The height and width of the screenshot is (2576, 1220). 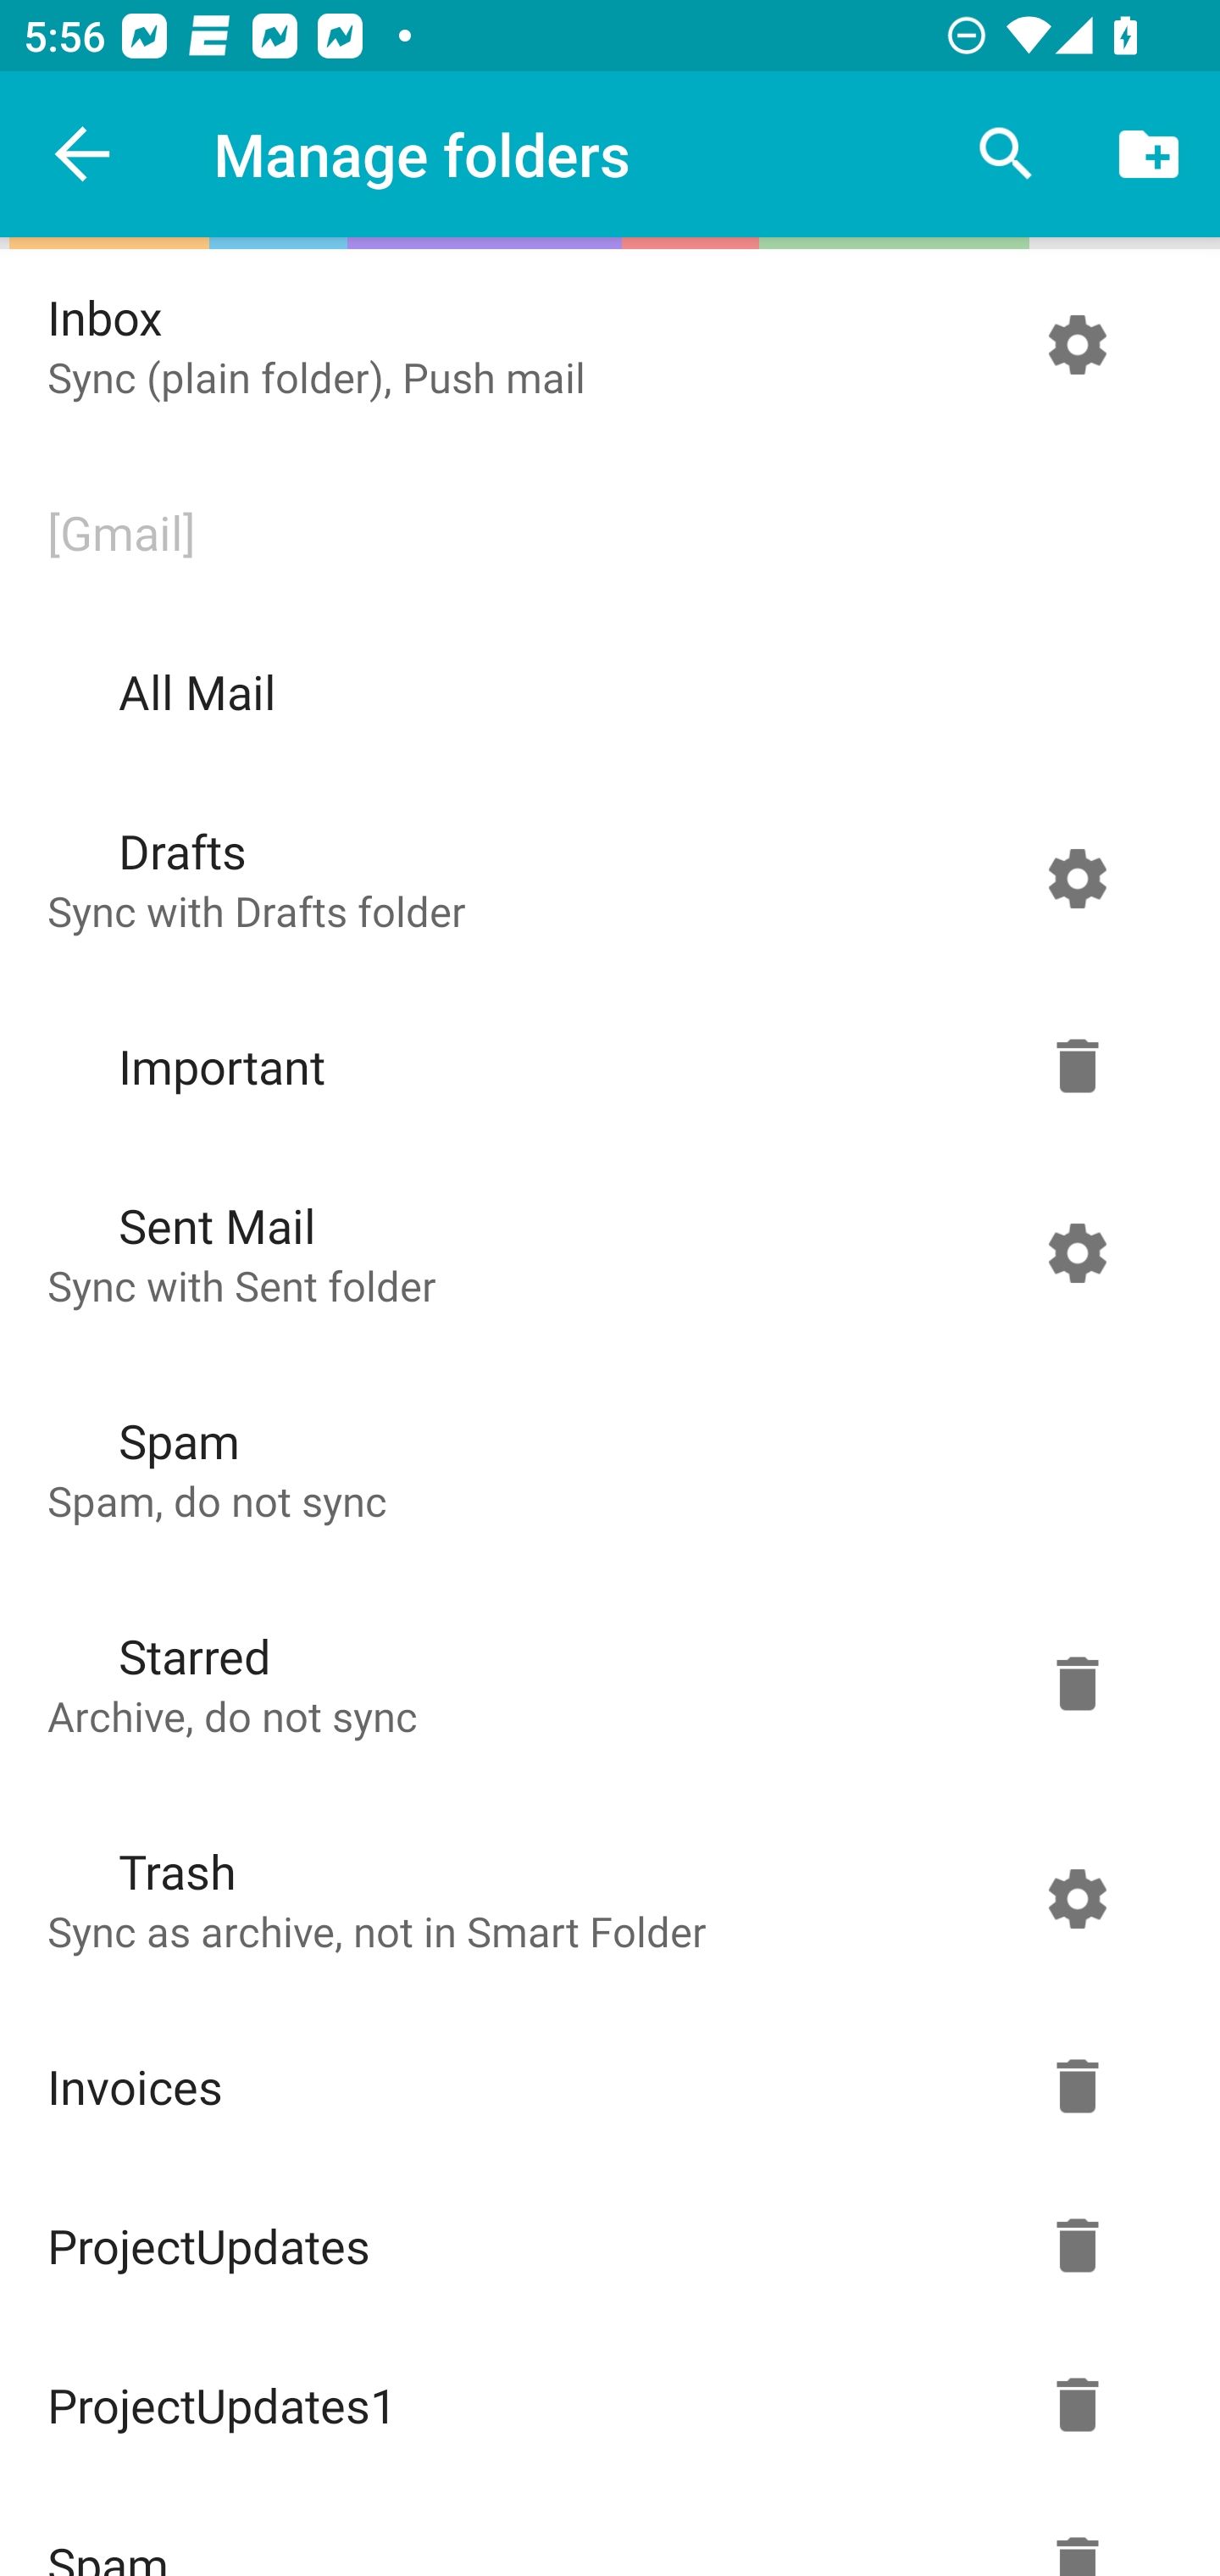 I want to click on Folder settings, so click(x=1077, y=2246).